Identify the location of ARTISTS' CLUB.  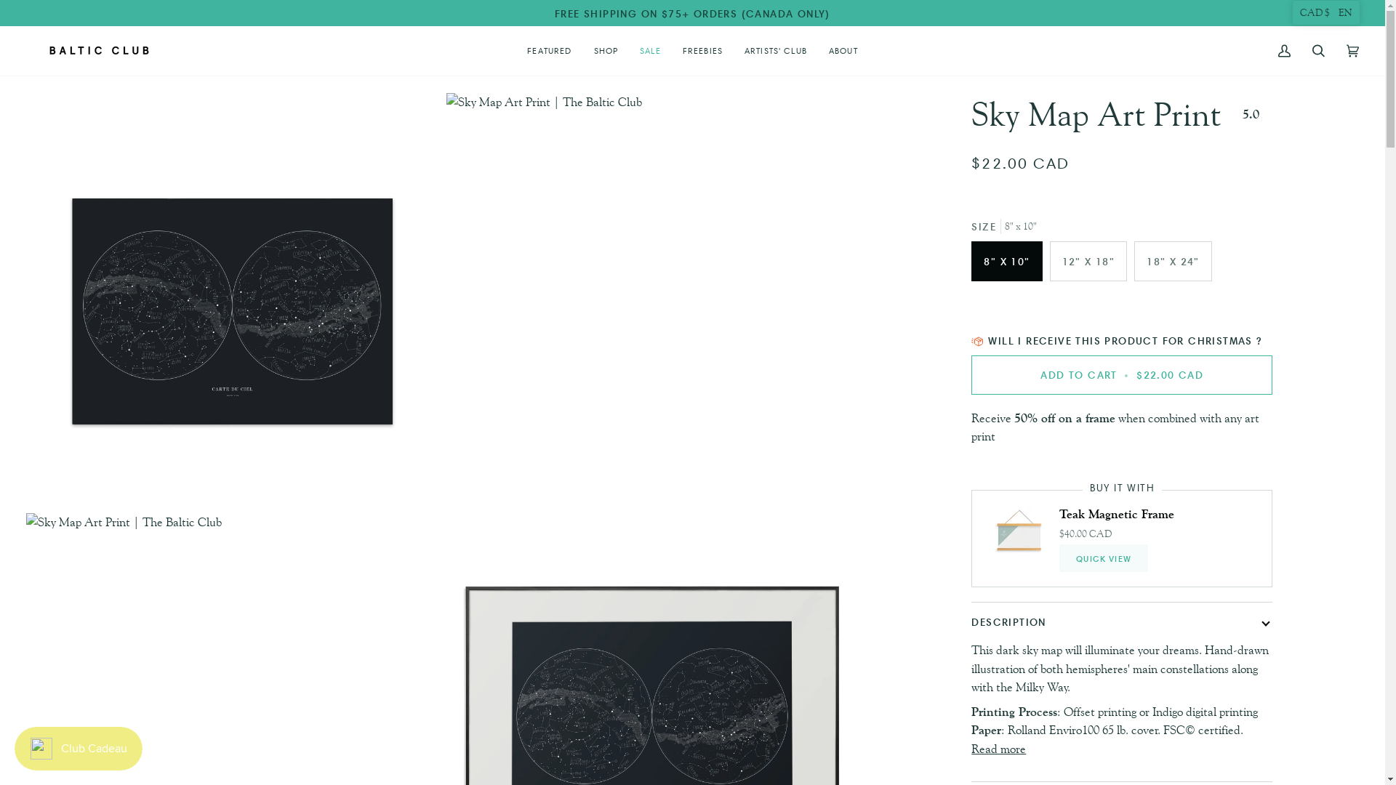
(776, 51).